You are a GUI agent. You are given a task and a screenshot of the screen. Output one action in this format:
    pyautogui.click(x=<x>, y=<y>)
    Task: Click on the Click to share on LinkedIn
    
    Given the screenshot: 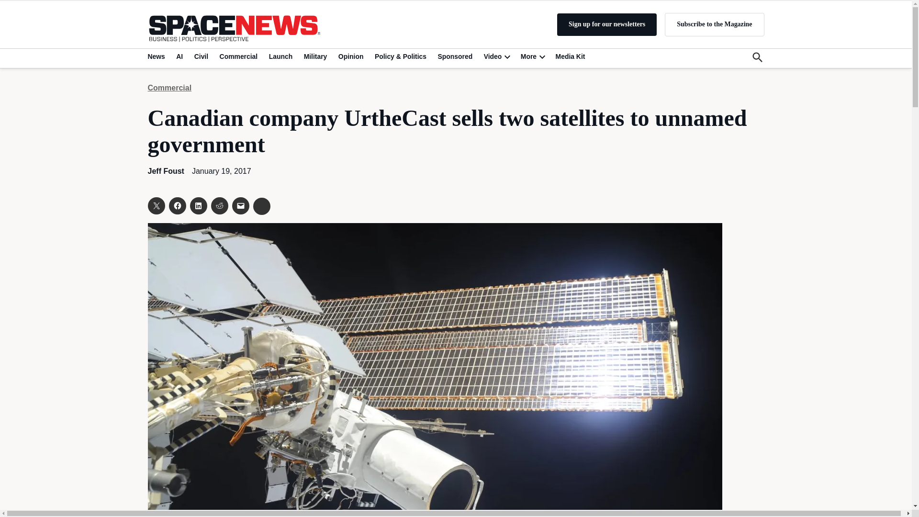 What is the action you would take?
    pyautogui.click(x=198, y=206)
    